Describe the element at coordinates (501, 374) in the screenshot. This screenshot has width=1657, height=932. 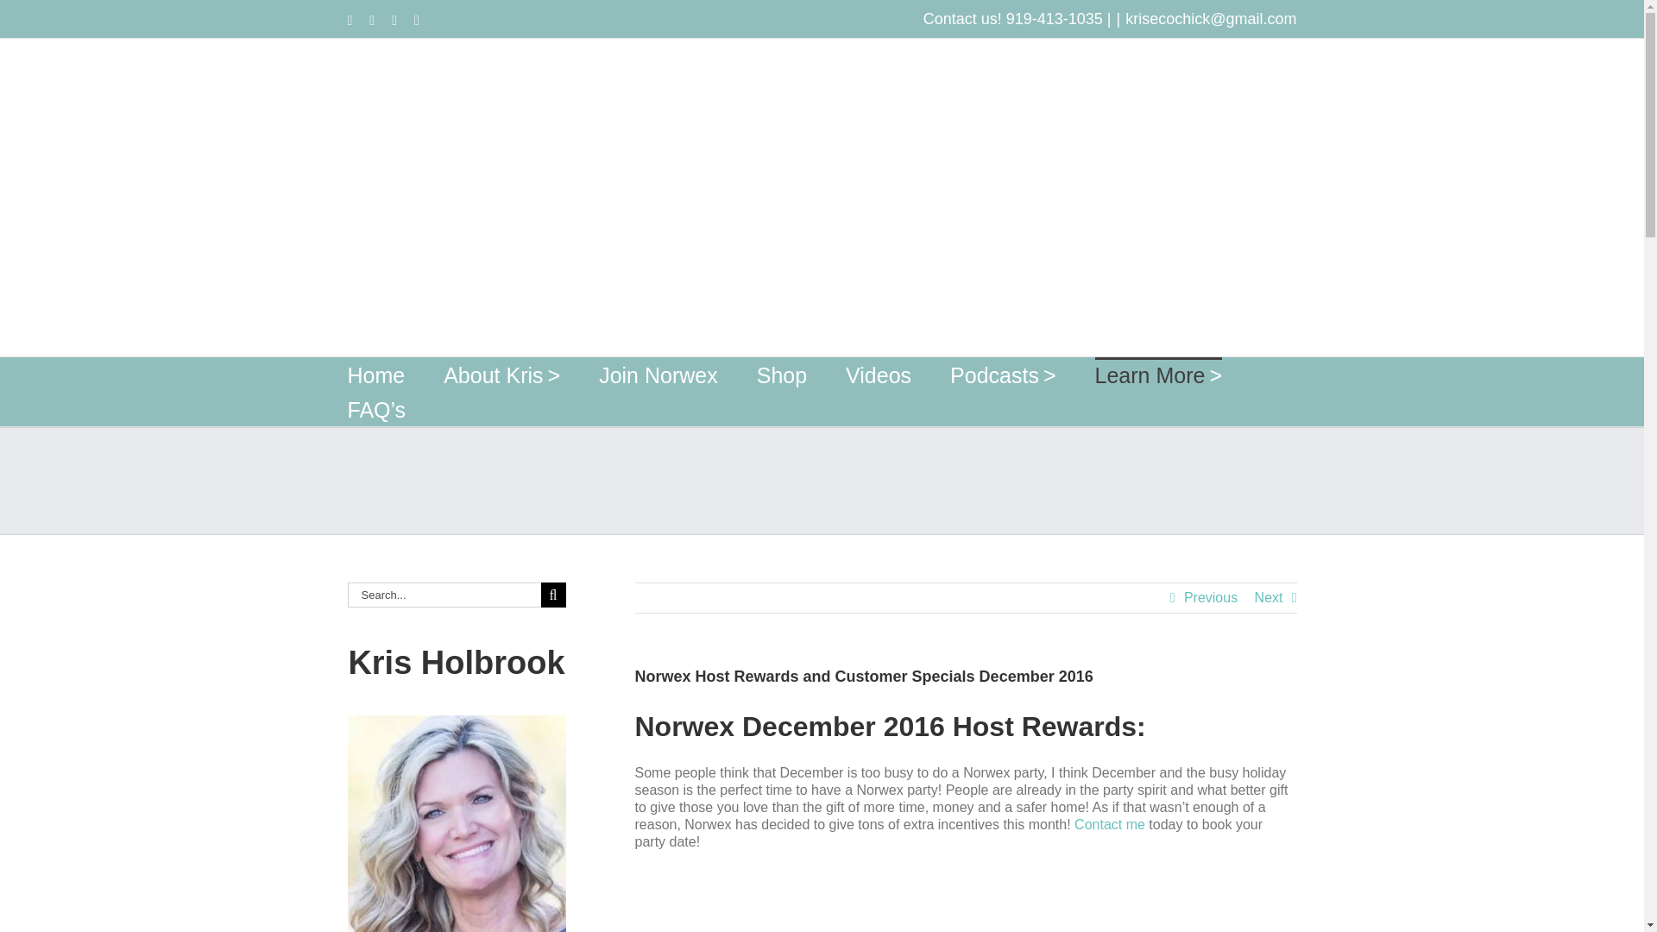
I see `About Kris` at that location.